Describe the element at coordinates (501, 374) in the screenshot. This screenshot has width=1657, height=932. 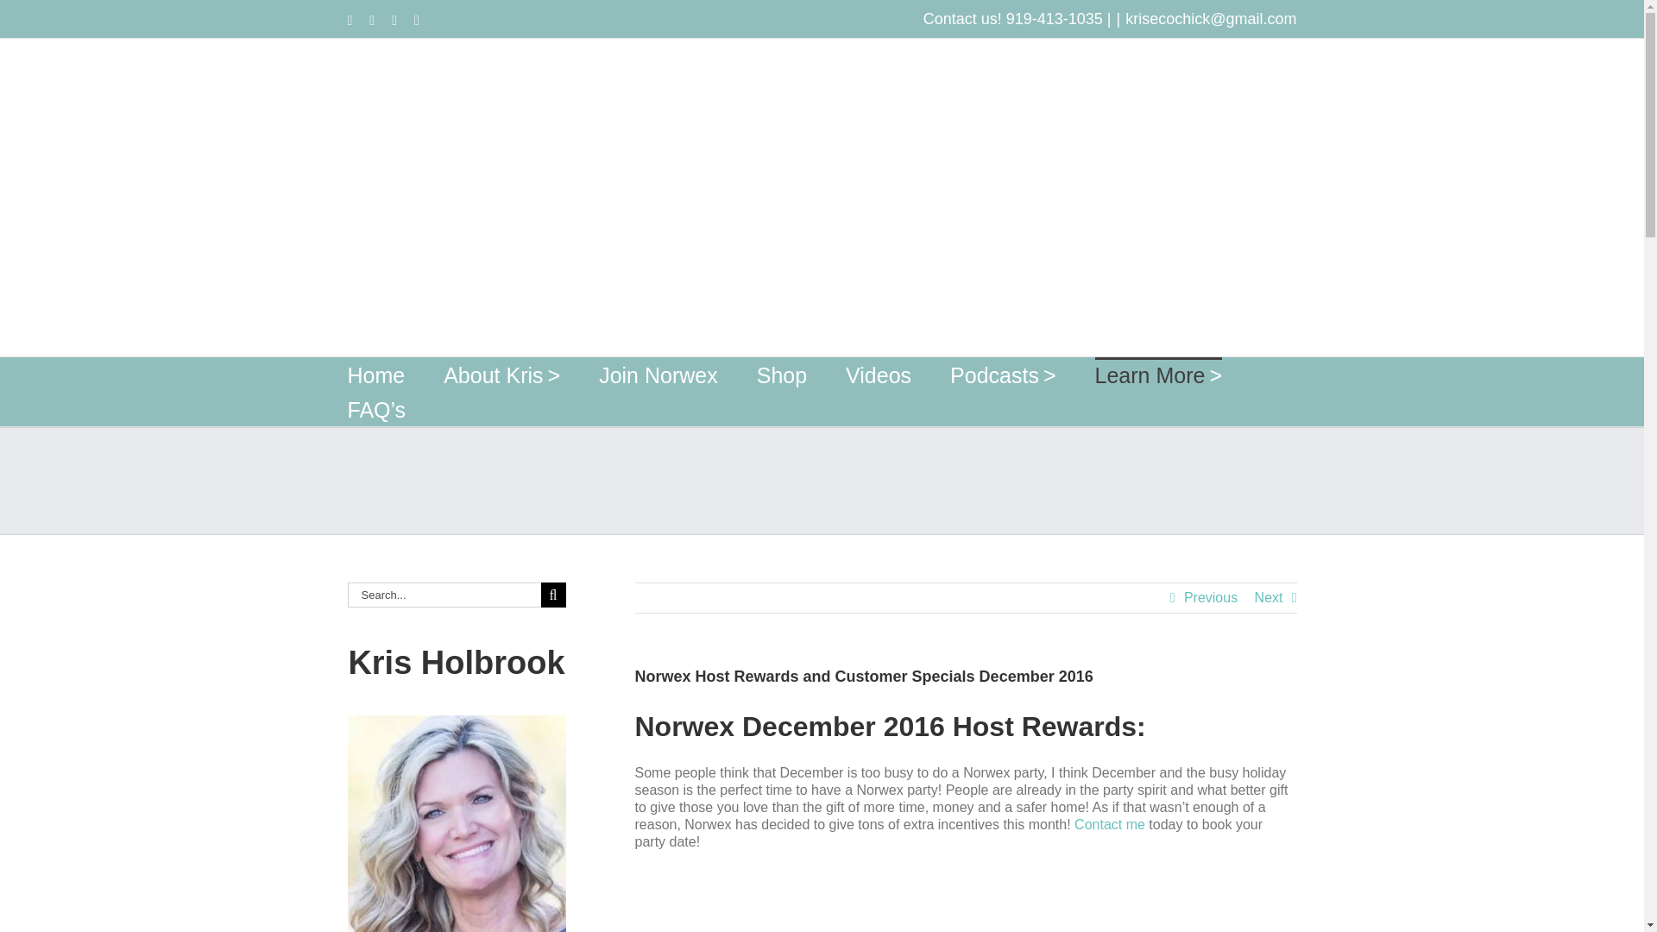
I see `About Kris` at that location.